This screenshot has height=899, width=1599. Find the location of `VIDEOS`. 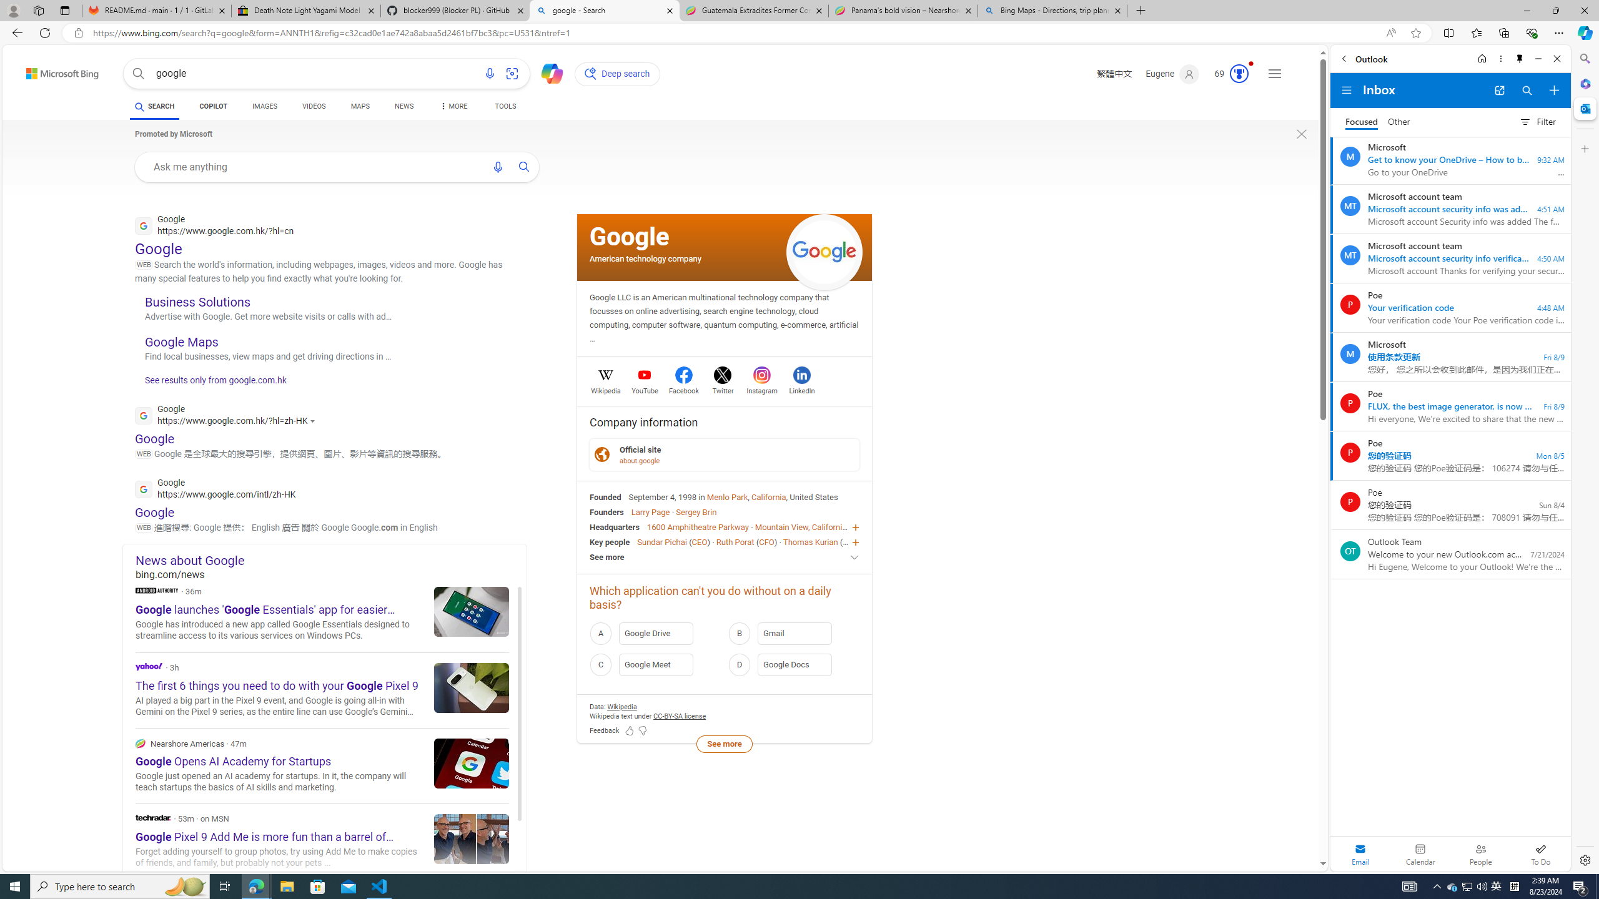

VIDEOS is located at coordinates (314, 106).